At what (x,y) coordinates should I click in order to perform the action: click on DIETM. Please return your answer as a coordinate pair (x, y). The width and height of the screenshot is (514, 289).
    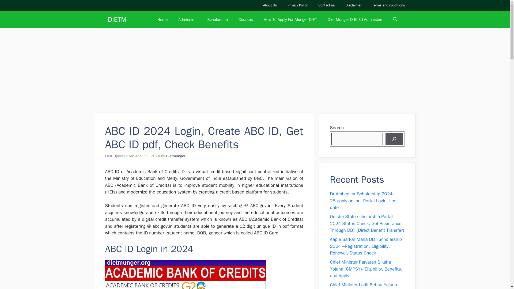
    Looking at the image, I should click on (117, 19).